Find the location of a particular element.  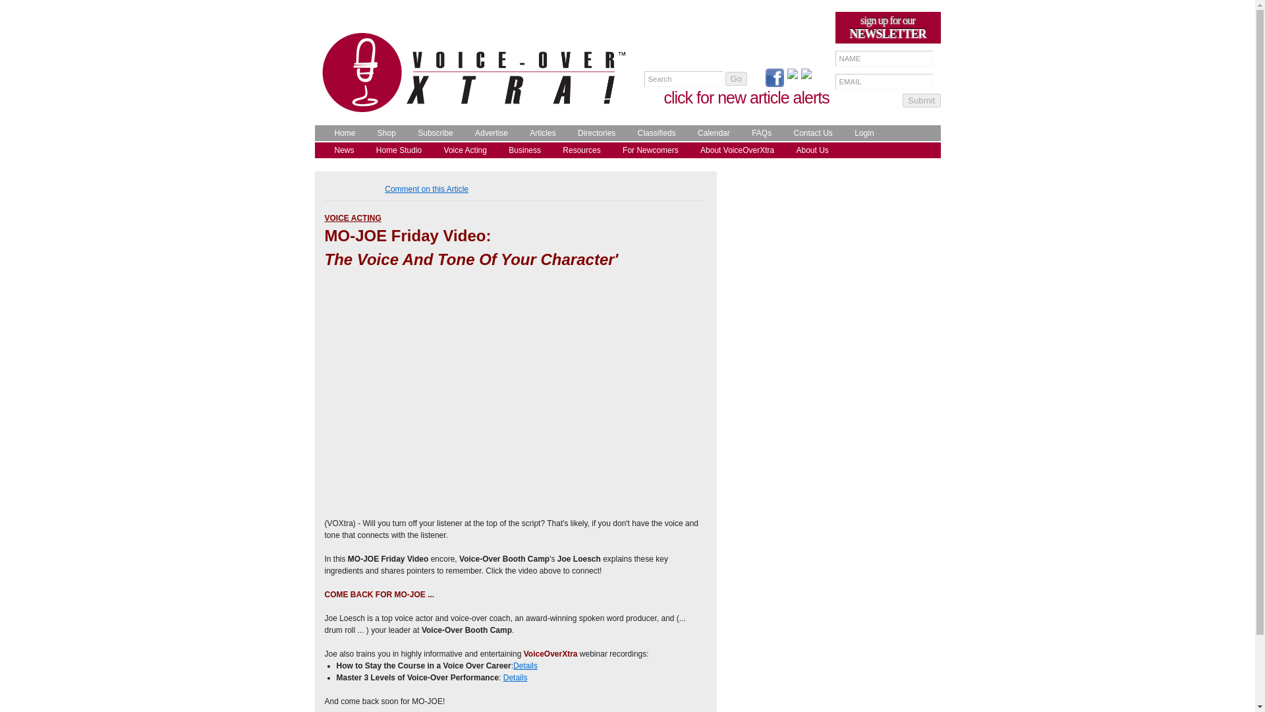

Classifieds is located at coordinates (654, 133).